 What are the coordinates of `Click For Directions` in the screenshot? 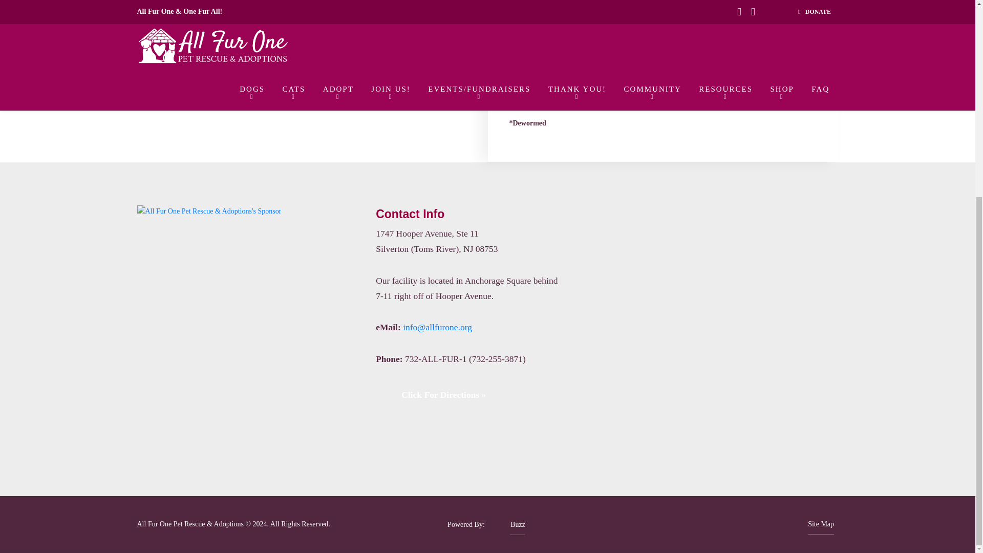 It's located at (437, 395).